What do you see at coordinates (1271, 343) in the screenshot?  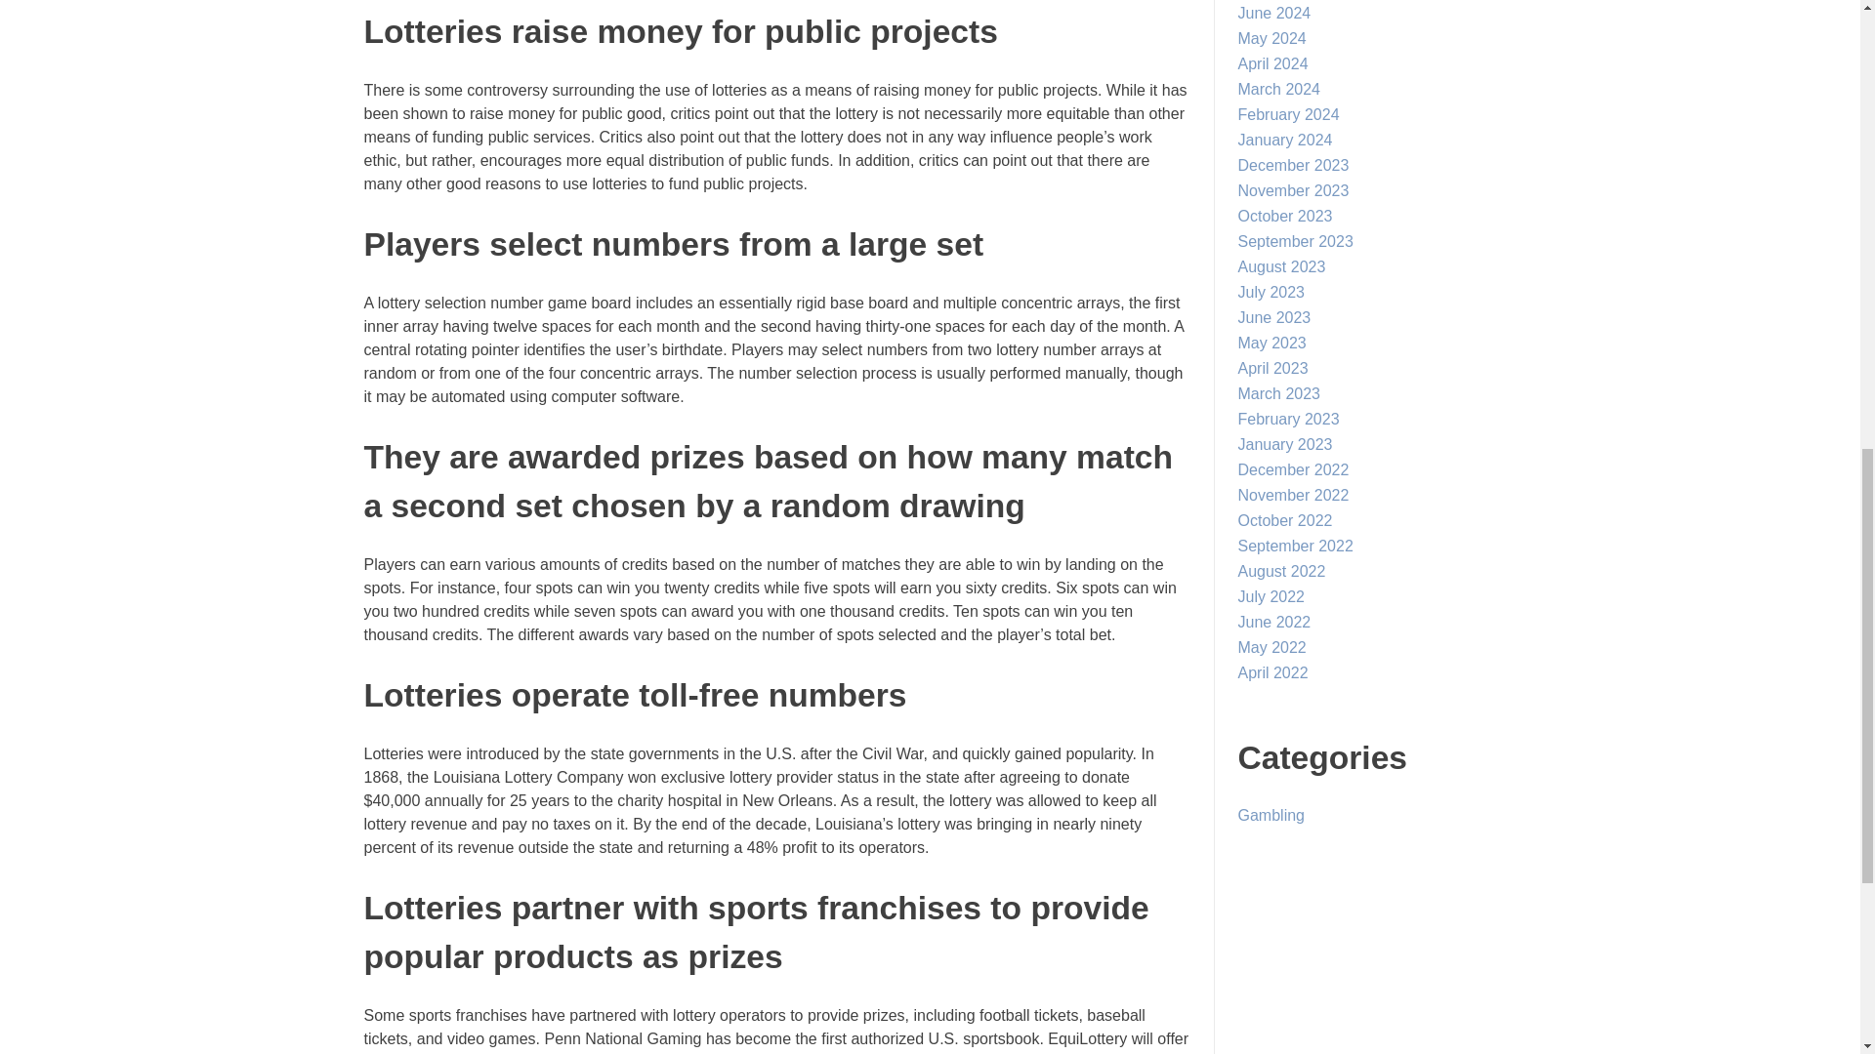 I see `May 2023` at bounding box center [1271, 343].